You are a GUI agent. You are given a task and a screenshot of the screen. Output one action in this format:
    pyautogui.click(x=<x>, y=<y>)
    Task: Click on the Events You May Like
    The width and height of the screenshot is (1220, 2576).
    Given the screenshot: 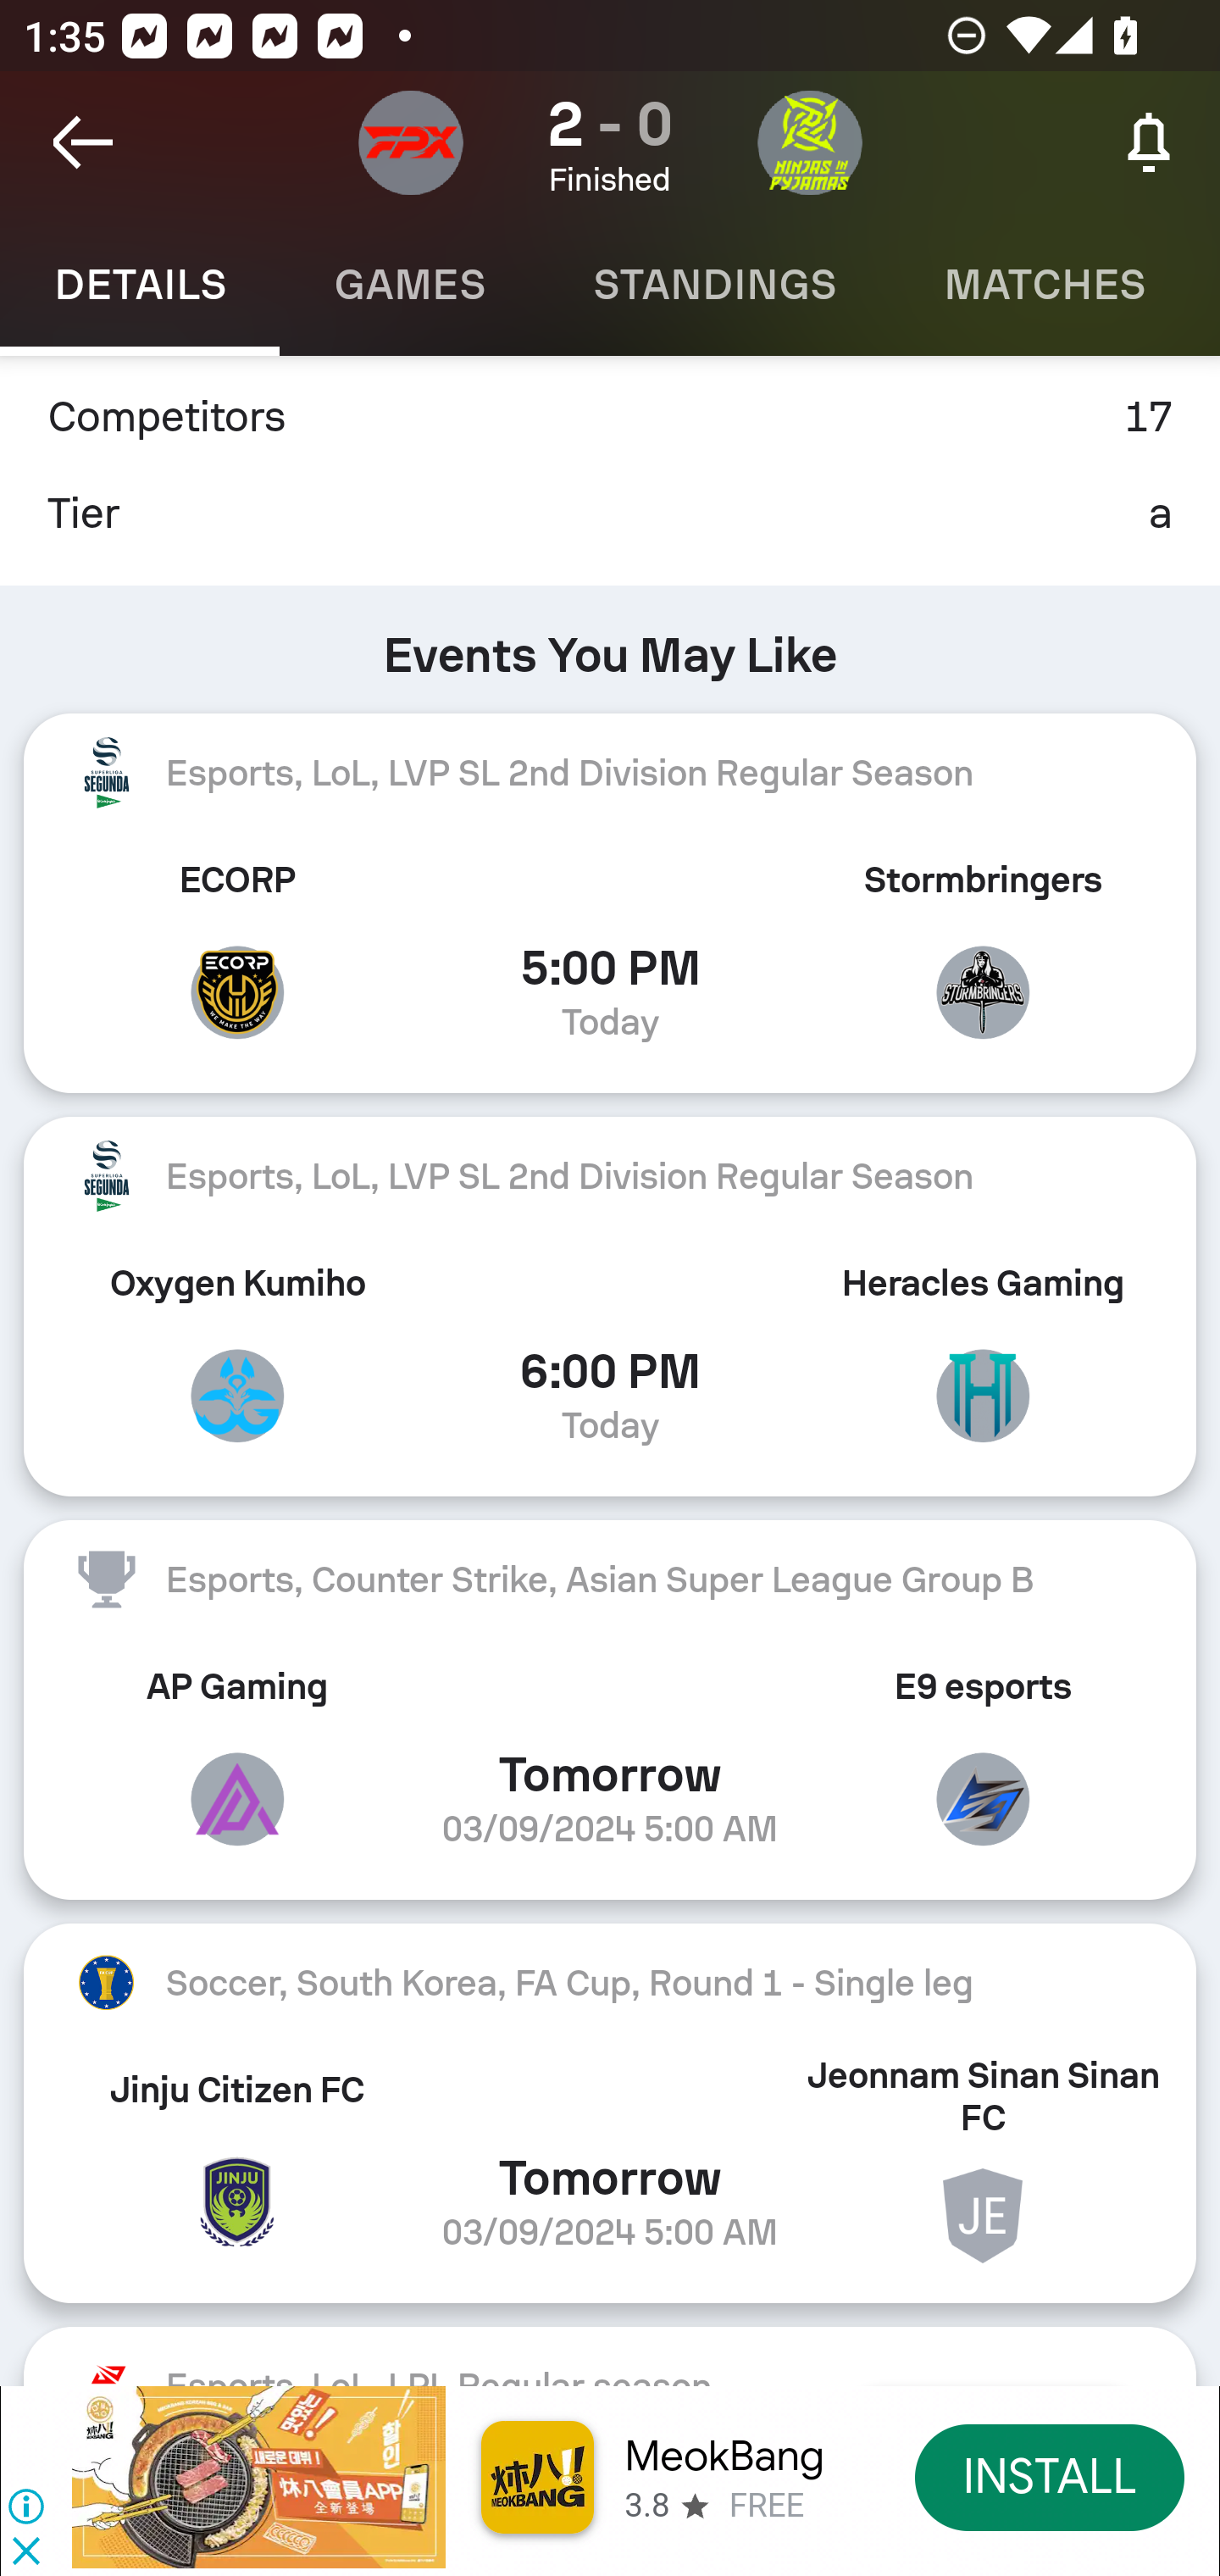 What is the action you would take?
    pyautogui.click(x=610, y=642)
    